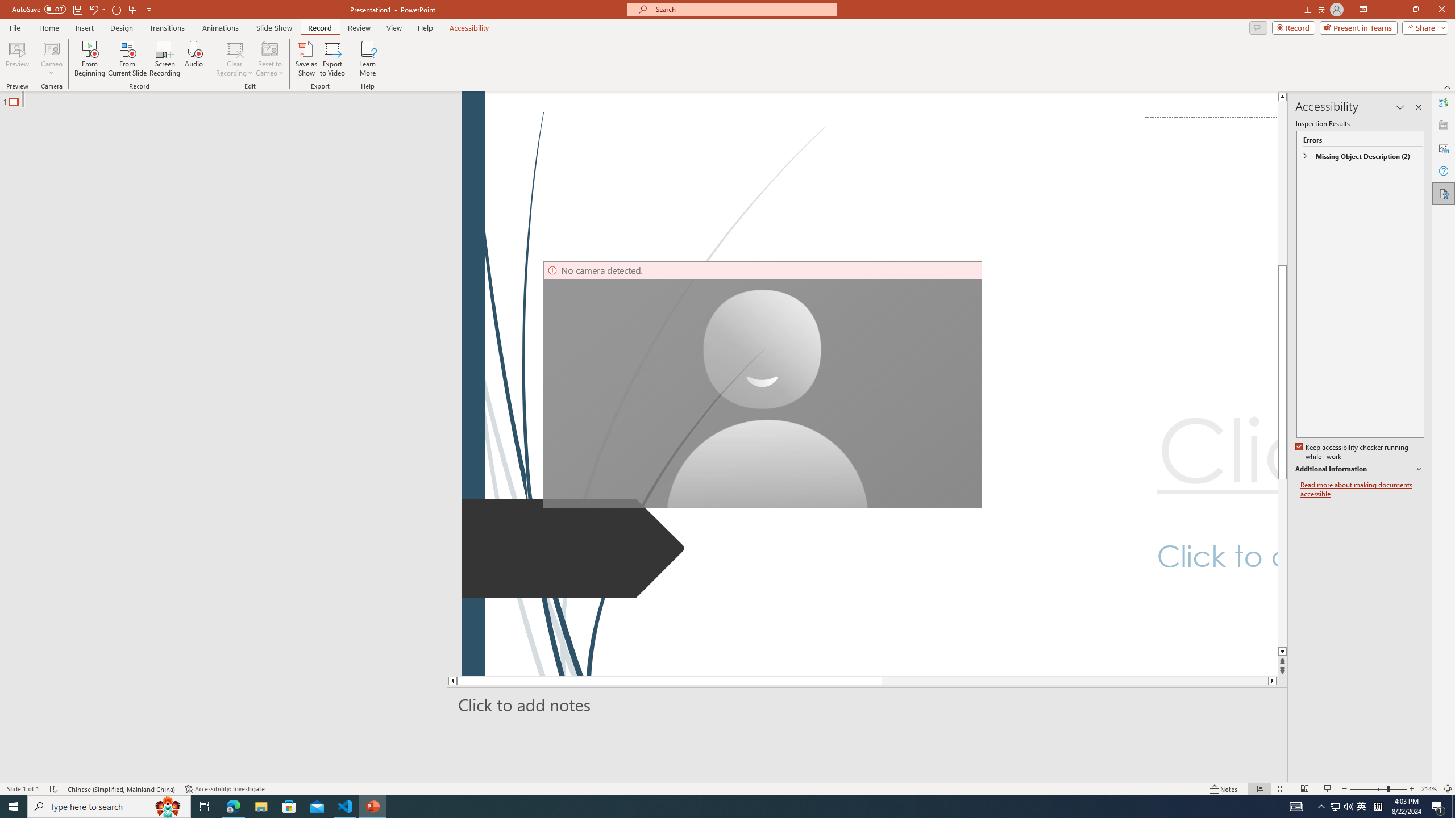 This screenshot has width=1455, height=818. I want to click on Zoom 214%, so click(1429, 789).